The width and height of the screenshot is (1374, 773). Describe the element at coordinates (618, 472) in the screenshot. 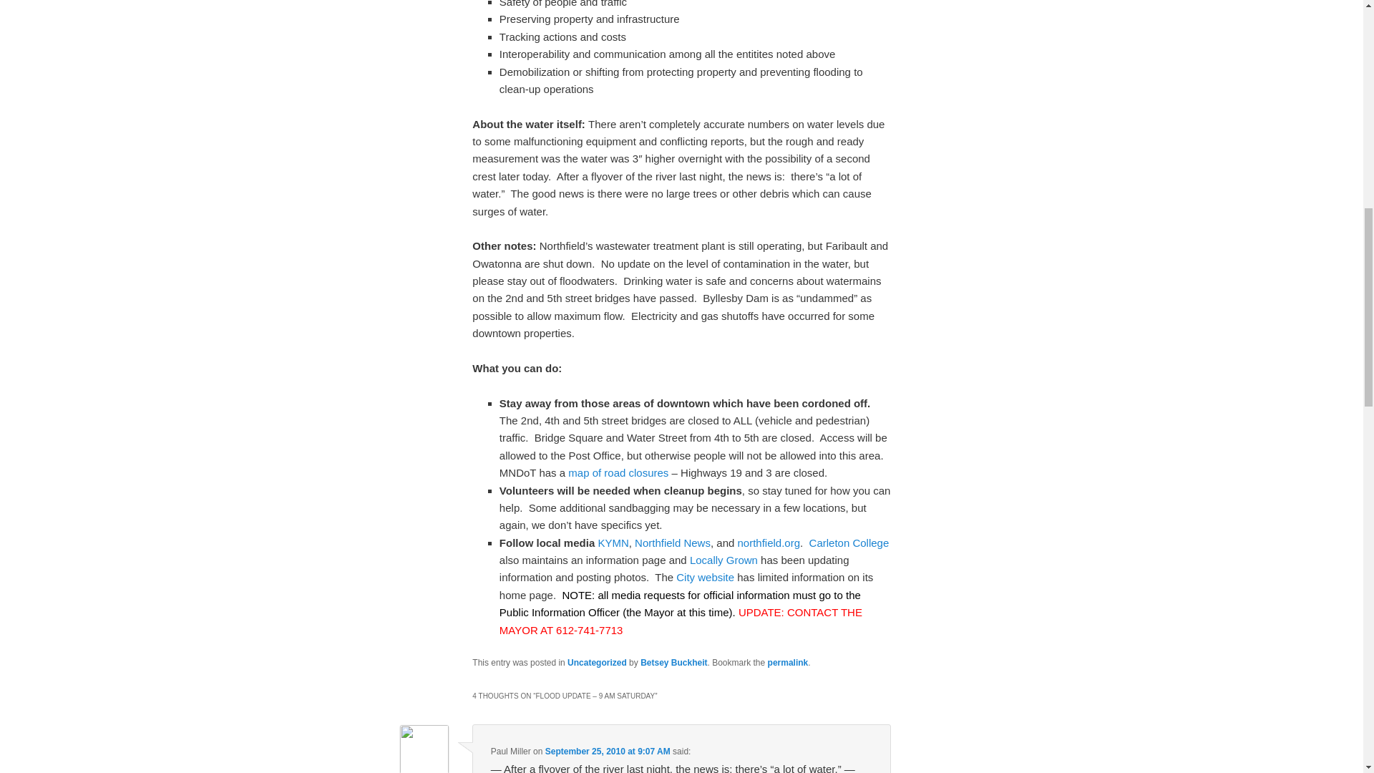

I see `map of road closures` at that location.